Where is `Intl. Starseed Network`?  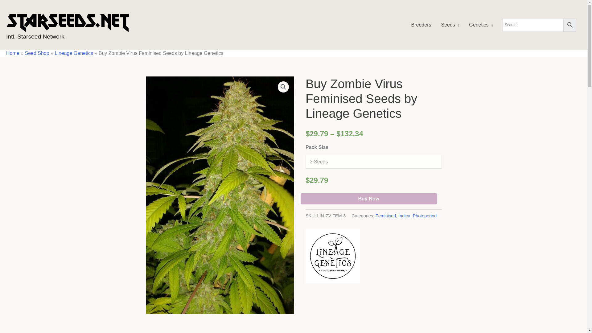 Intl. Starseed Network is located at coordinates (35, 36).